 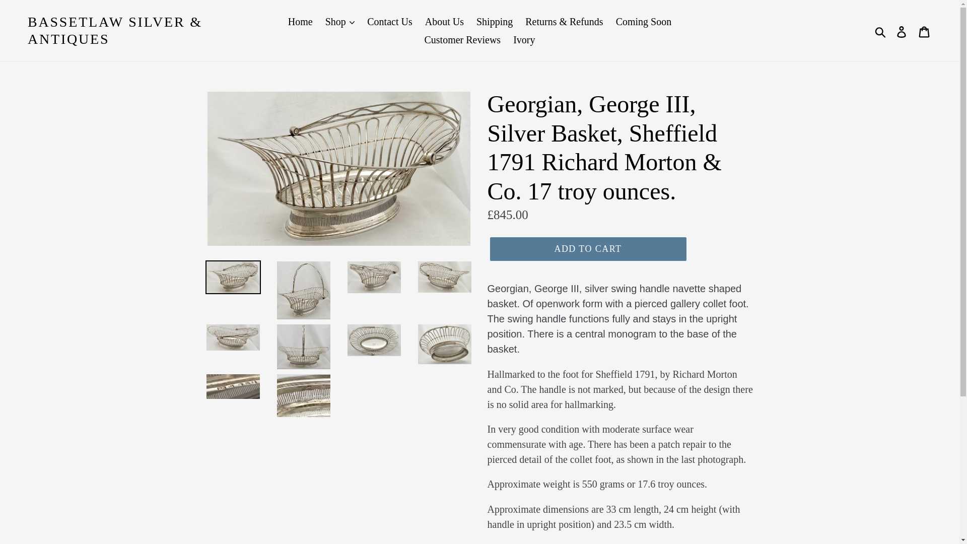 What do you see at coordinates (495, 21) in the screenshot?
I see `Shipping` at bounding box center [495, 21].